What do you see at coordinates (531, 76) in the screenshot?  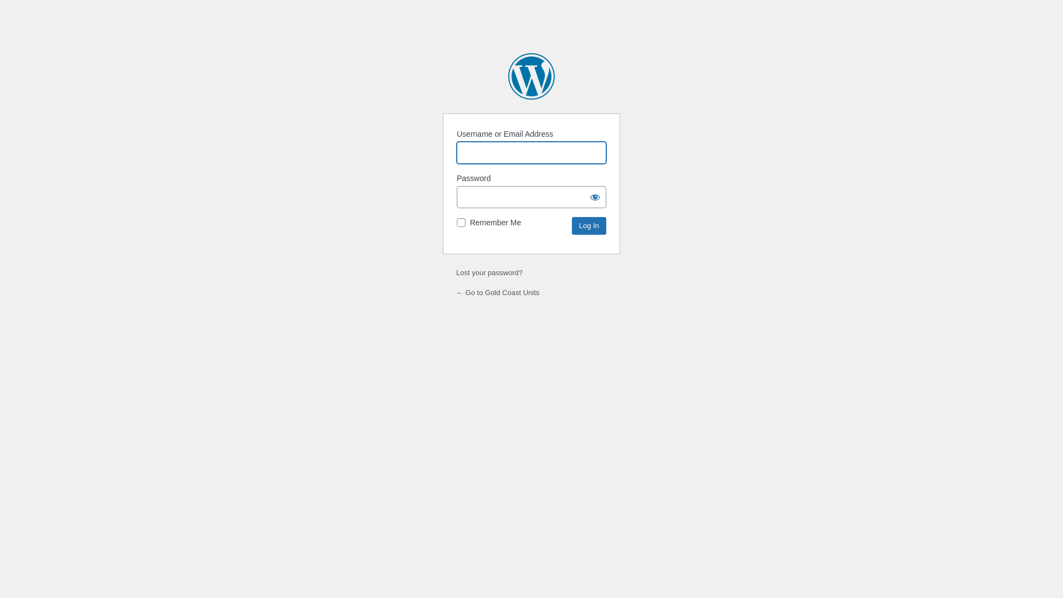 I see `Powered by WordPress` at bounding box center [531, 76].